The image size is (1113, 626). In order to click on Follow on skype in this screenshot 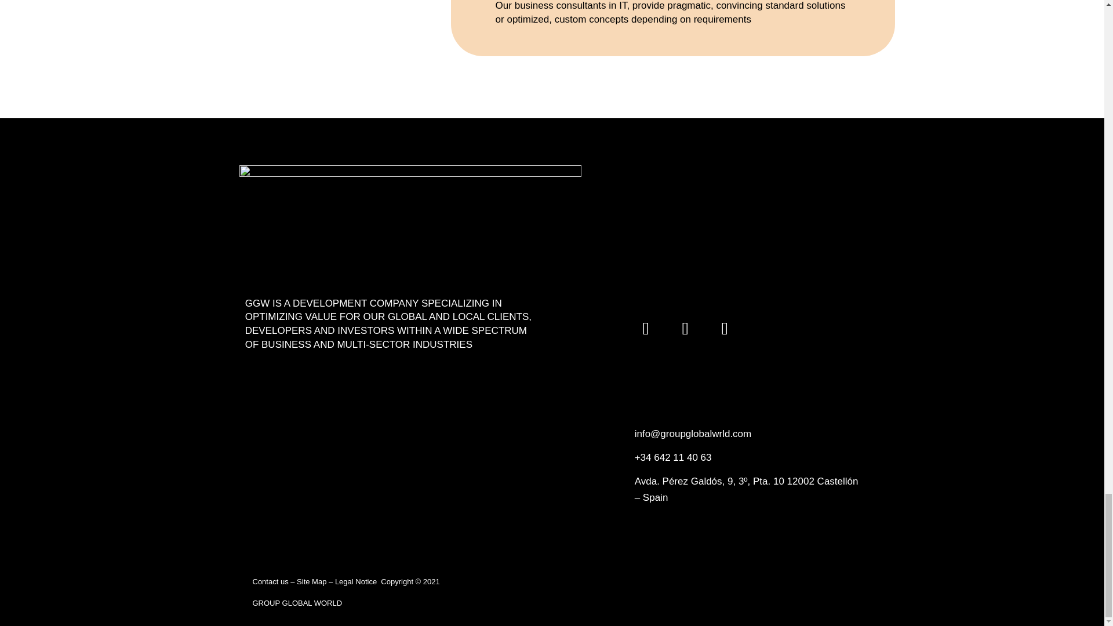, I will do `click(685, 328)`.